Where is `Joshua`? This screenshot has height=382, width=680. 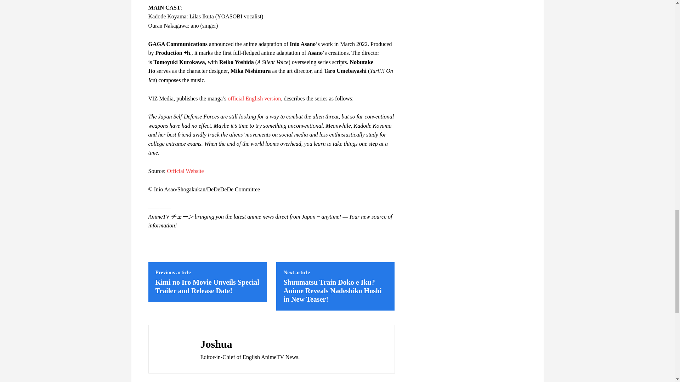 Joshua is located at coordinates (250, 344).